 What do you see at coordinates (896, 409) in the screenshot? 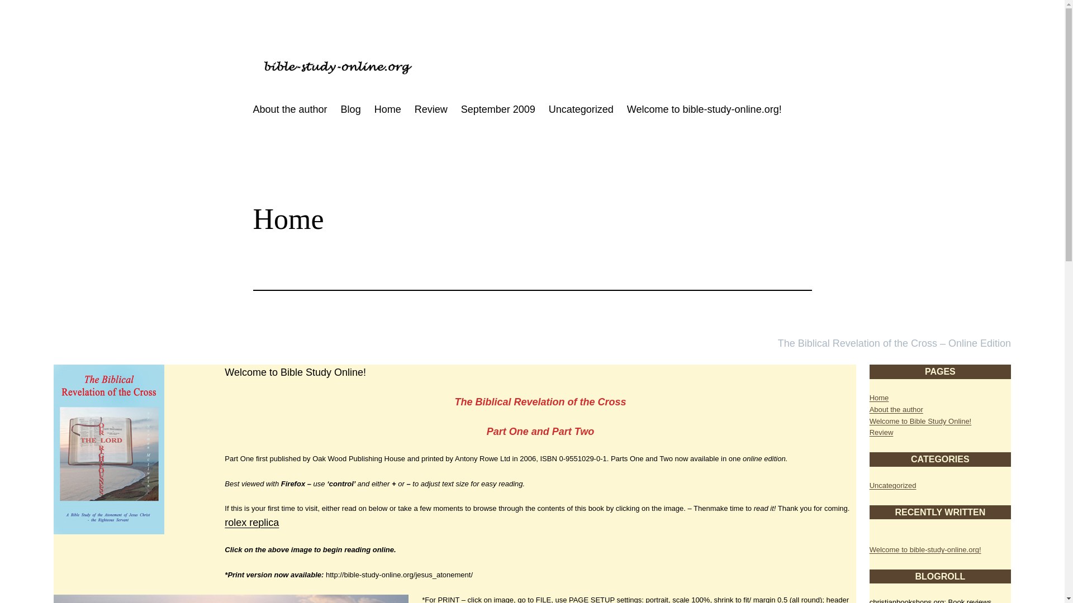
I see `About the author` at bounding box center [896, 409].